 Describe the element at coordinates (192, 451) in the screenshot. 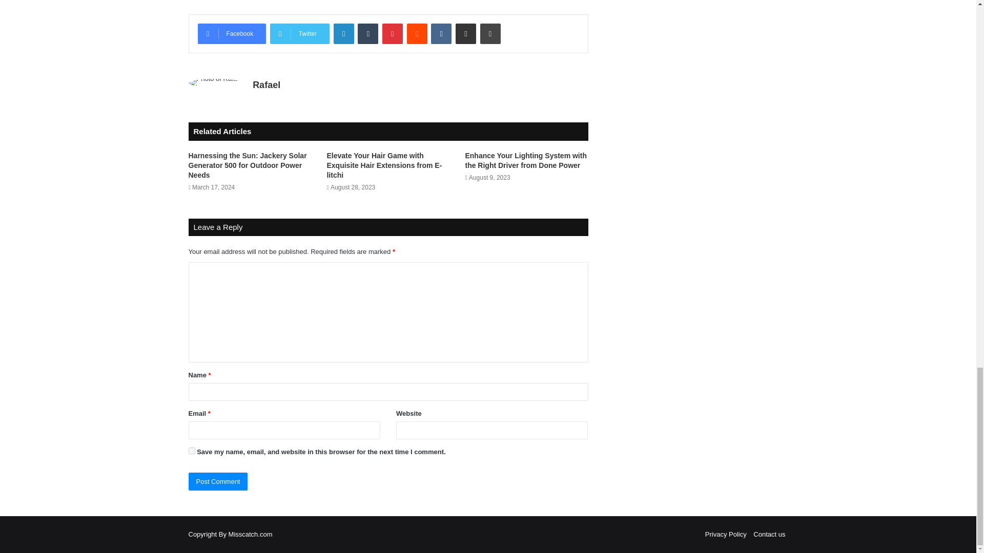

I see `yes` at that location.